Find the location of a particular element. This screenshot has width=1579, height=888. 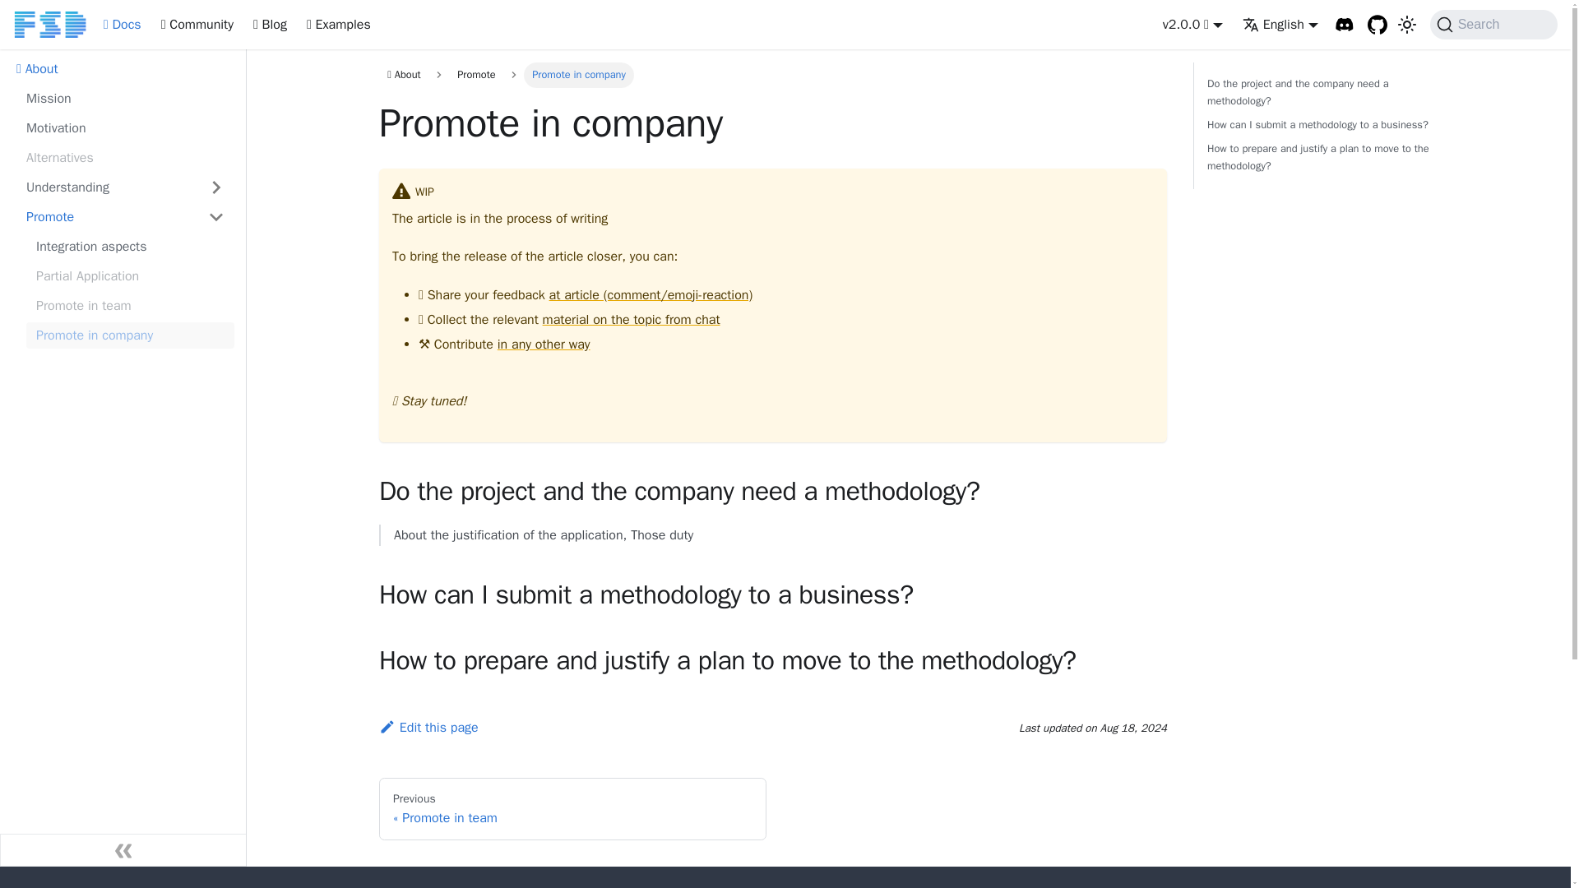

Alternatives is located at coordinates (125, 158).